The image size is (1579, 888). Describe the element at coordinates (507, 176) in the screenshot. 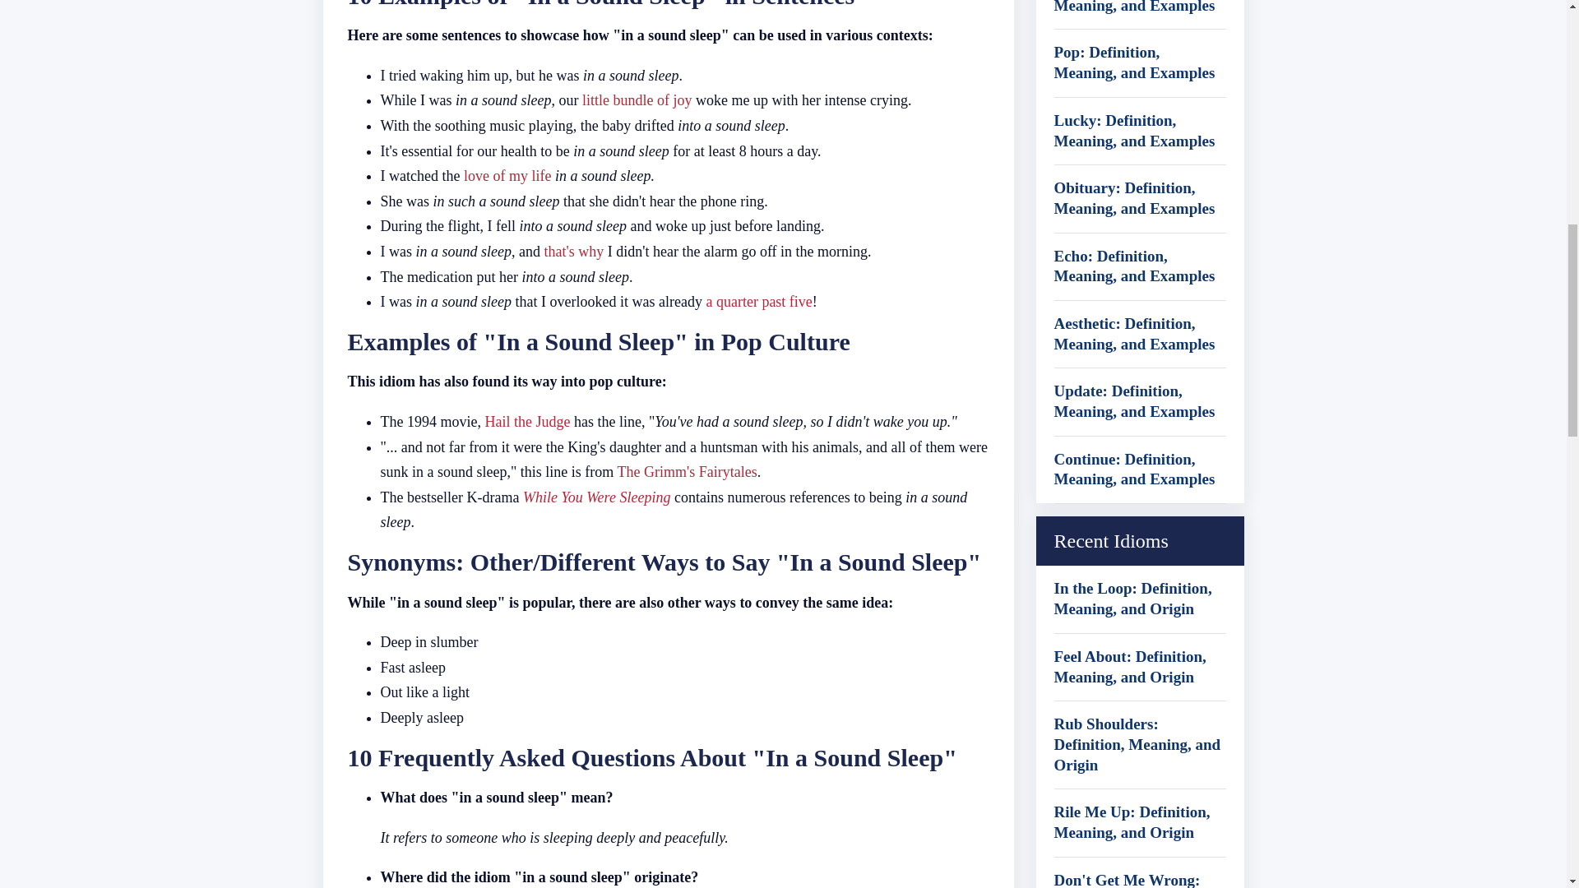

I see `love of my life` at that location.